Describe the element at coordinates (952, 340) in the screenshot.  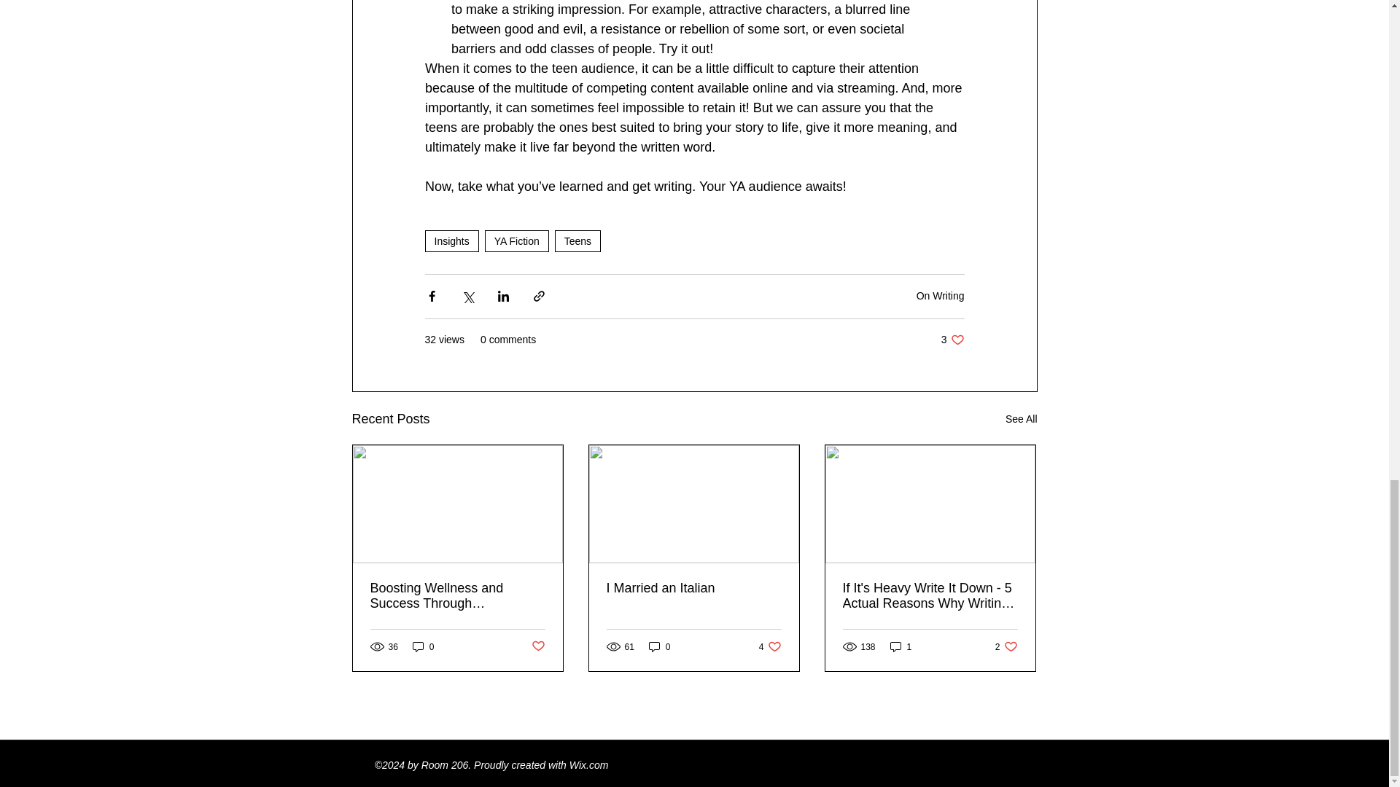
I see `0` at that location.